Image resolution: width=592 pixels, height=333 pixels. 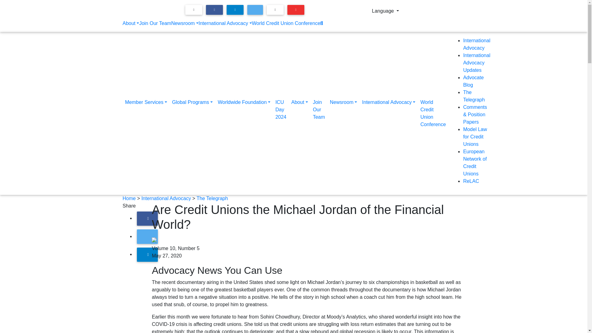 I want to click on Language, so click(x=385, y=11).